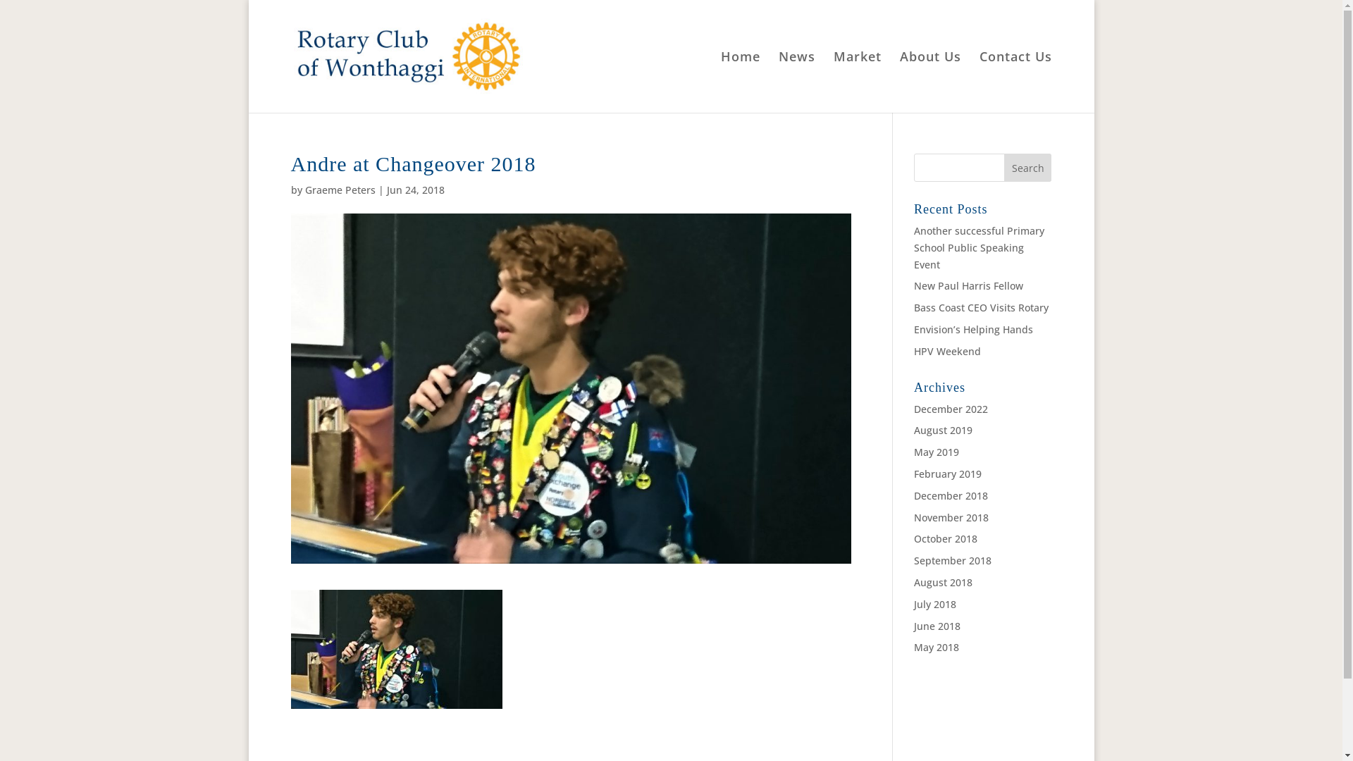 This screenshot has width=1353, height=761. What do you see at coordinates (947, 351) in the screenshot?
I see `HPV Weekend` at bounding box center [947, 351].